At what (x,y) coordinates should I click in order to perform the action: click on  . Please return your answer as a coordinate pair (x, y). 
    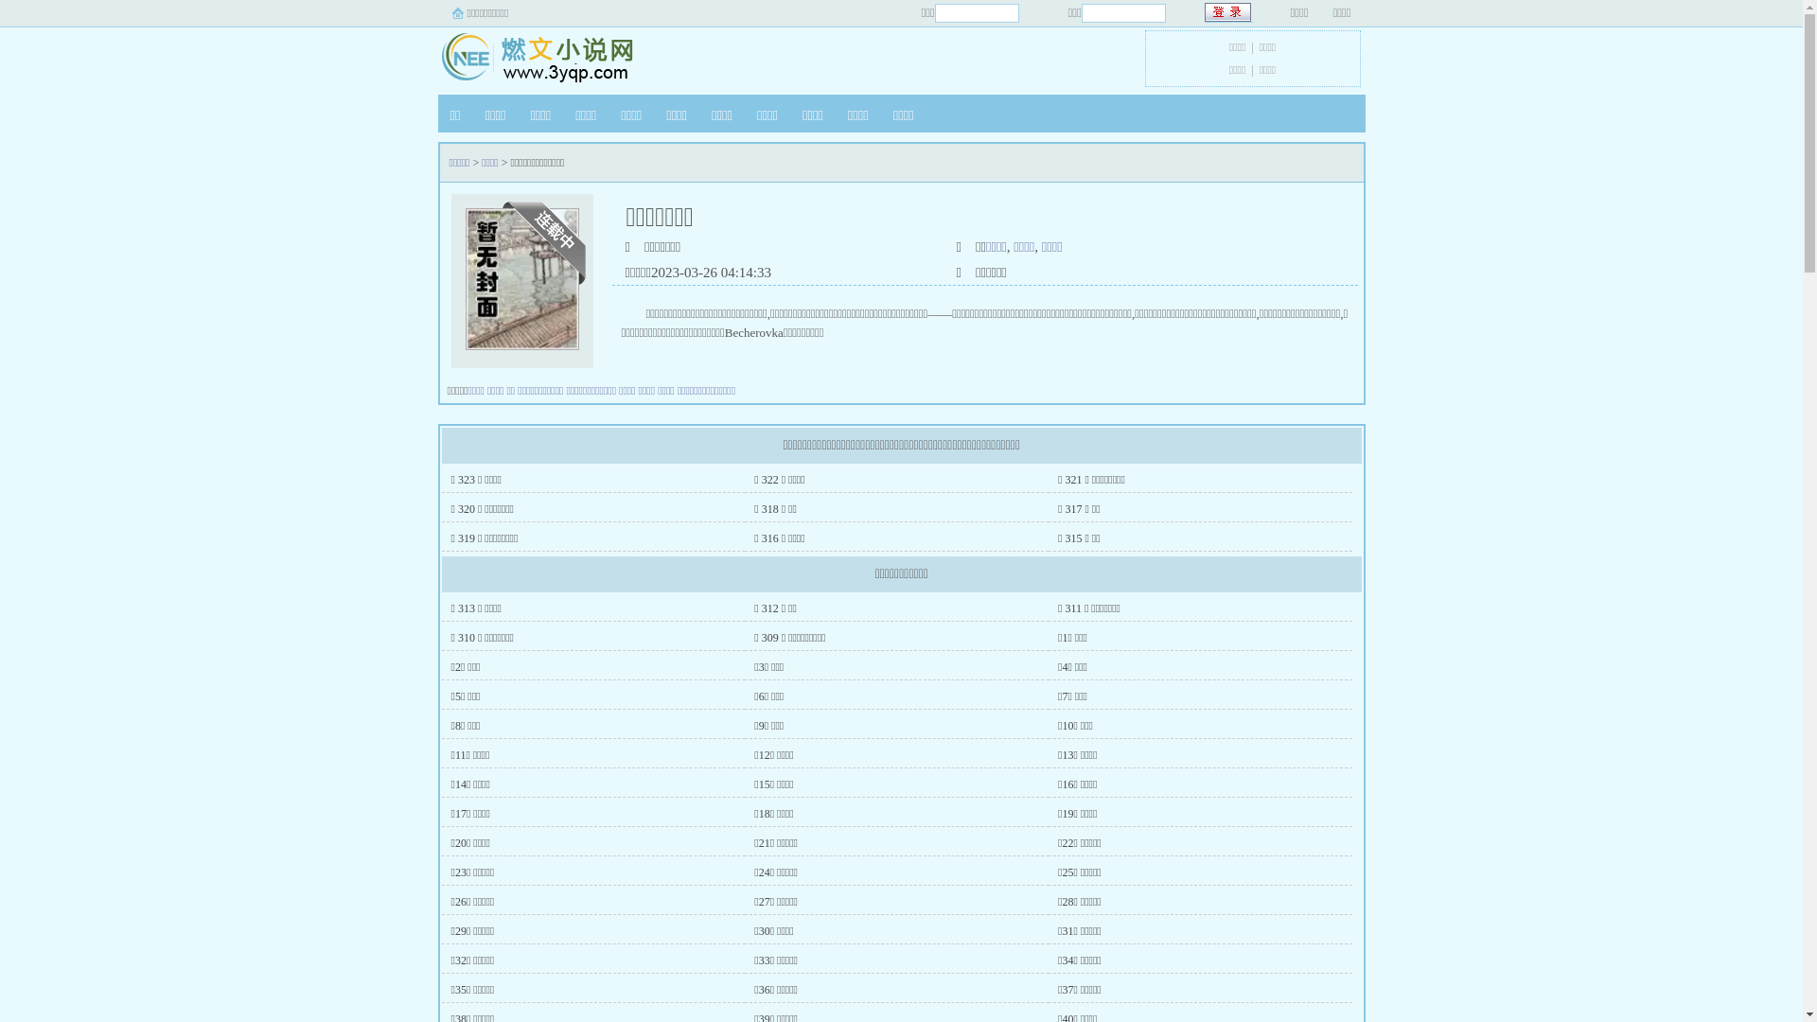
    Looking at the image, I should click on (1228, 13).